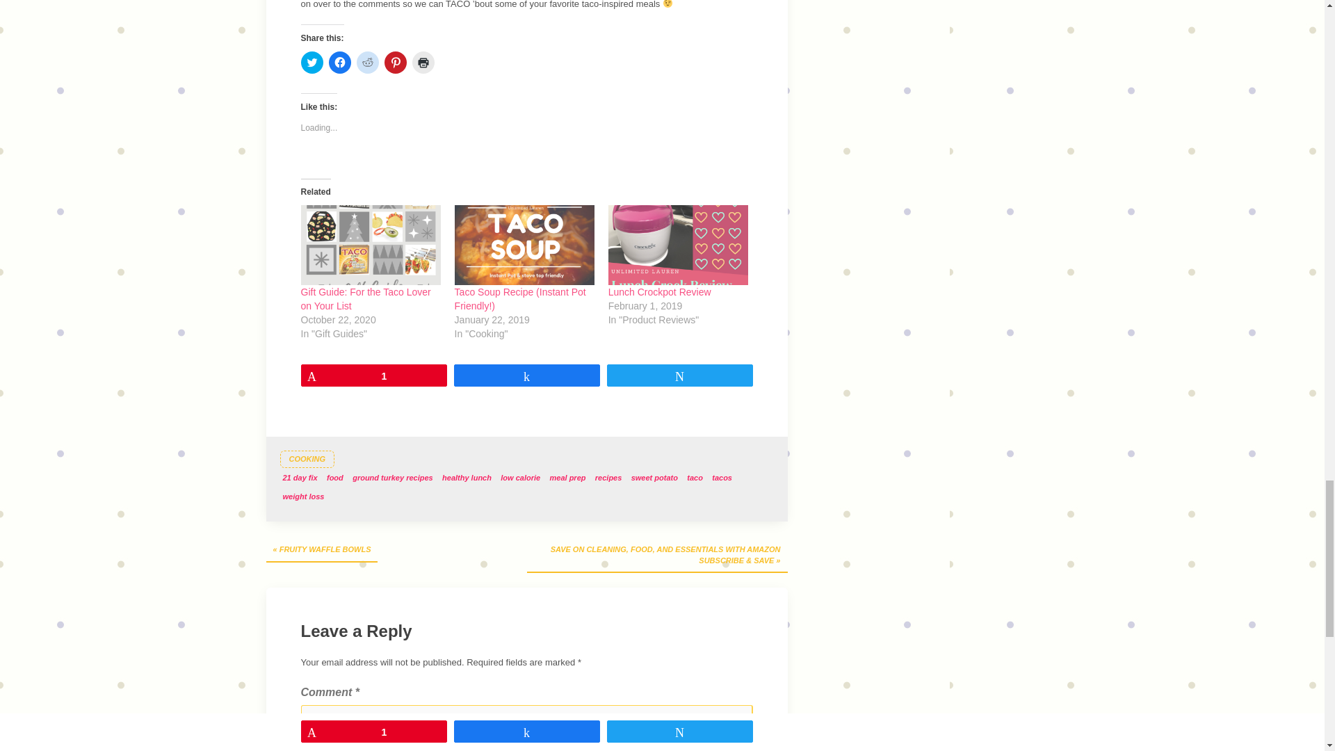 The height and width of the screenshot is (751, 1335). I want to click on meal prep, so click(567, 478).